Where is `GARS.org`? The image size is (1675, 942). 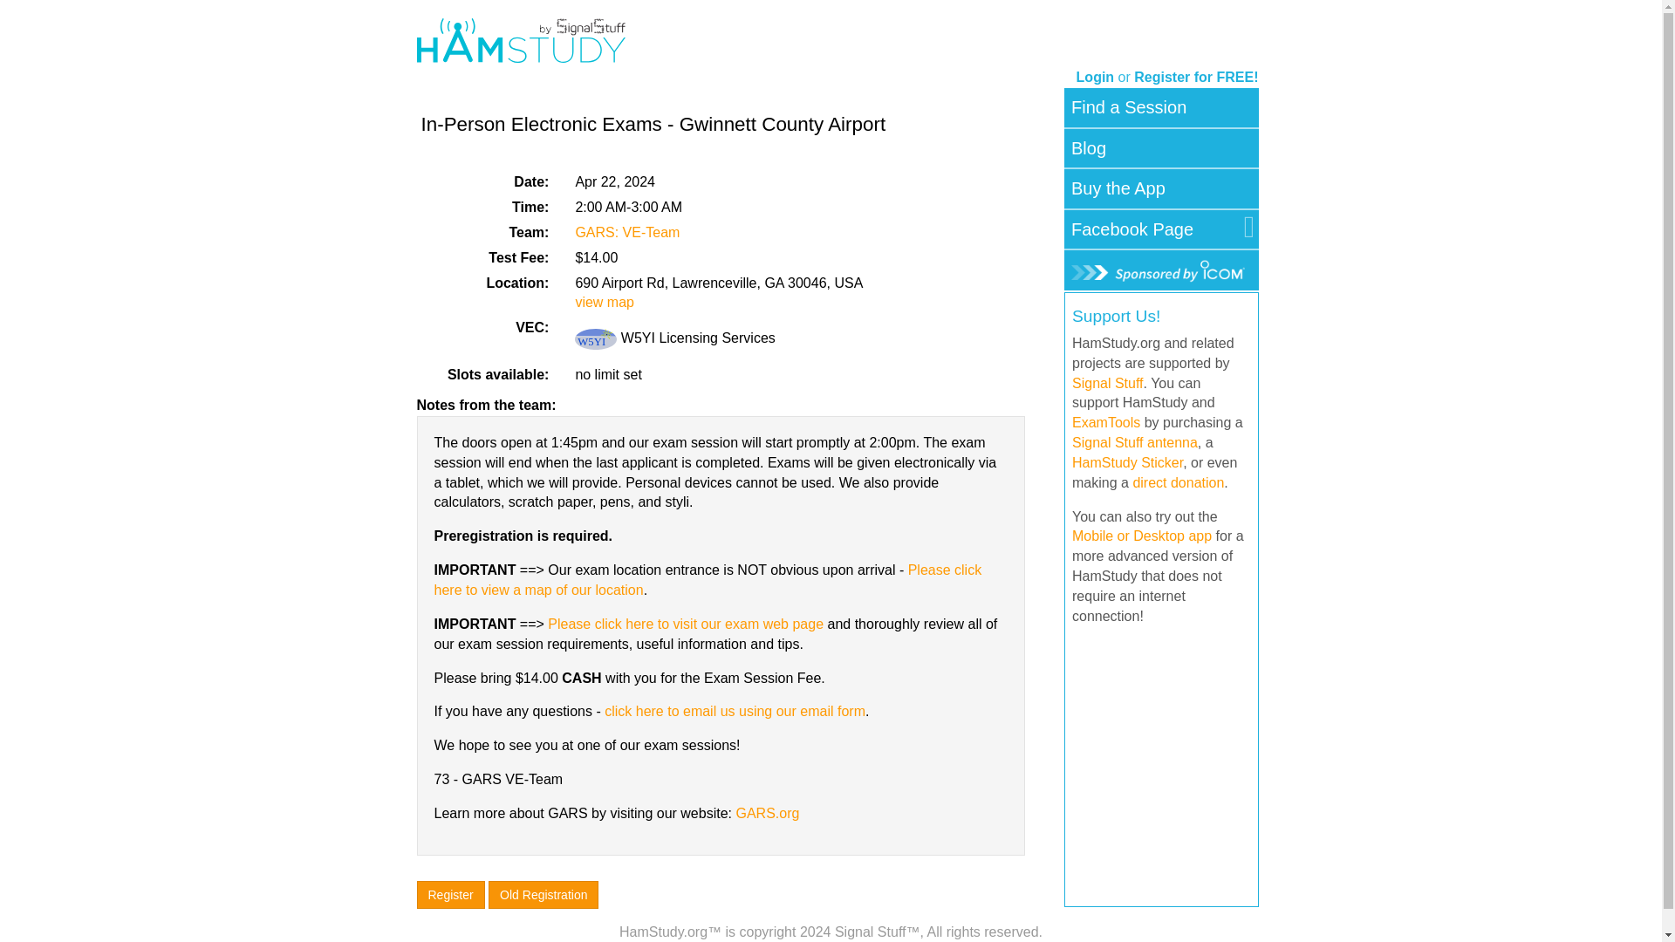
GARS.org is located at coordinates (766, 813).